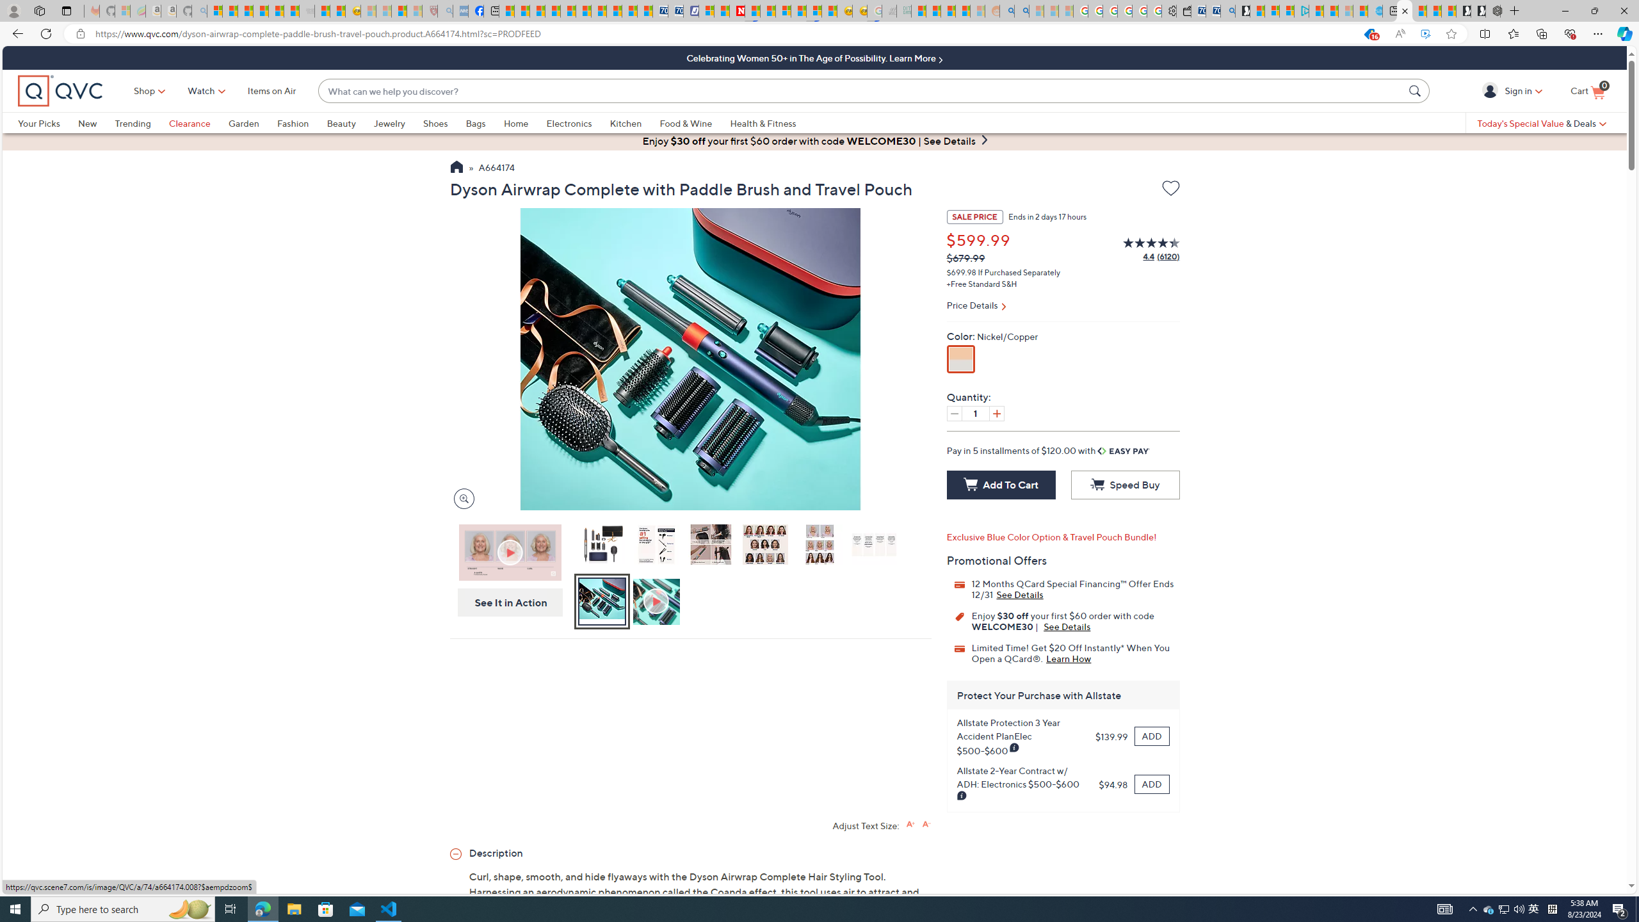 This screenshot has width=1639, height=922. I want to click on Your Picks, so click(39, 123).